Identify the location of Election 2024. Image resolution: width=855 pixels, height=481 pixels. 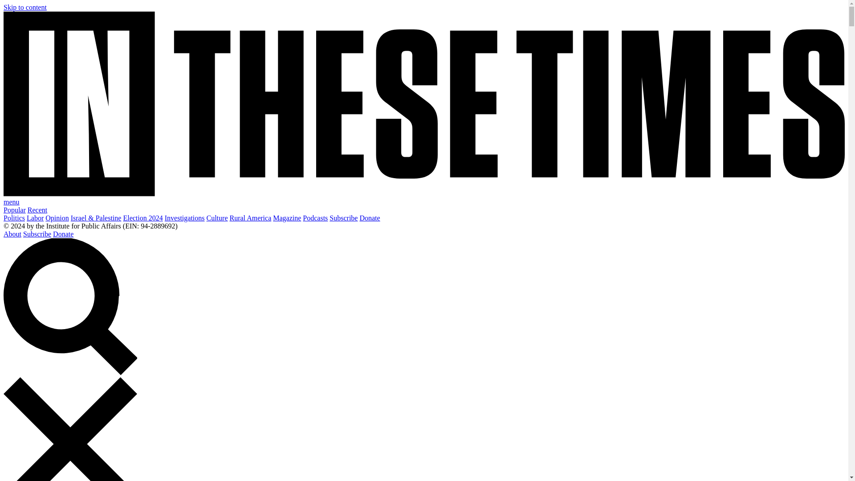
(142, 217).